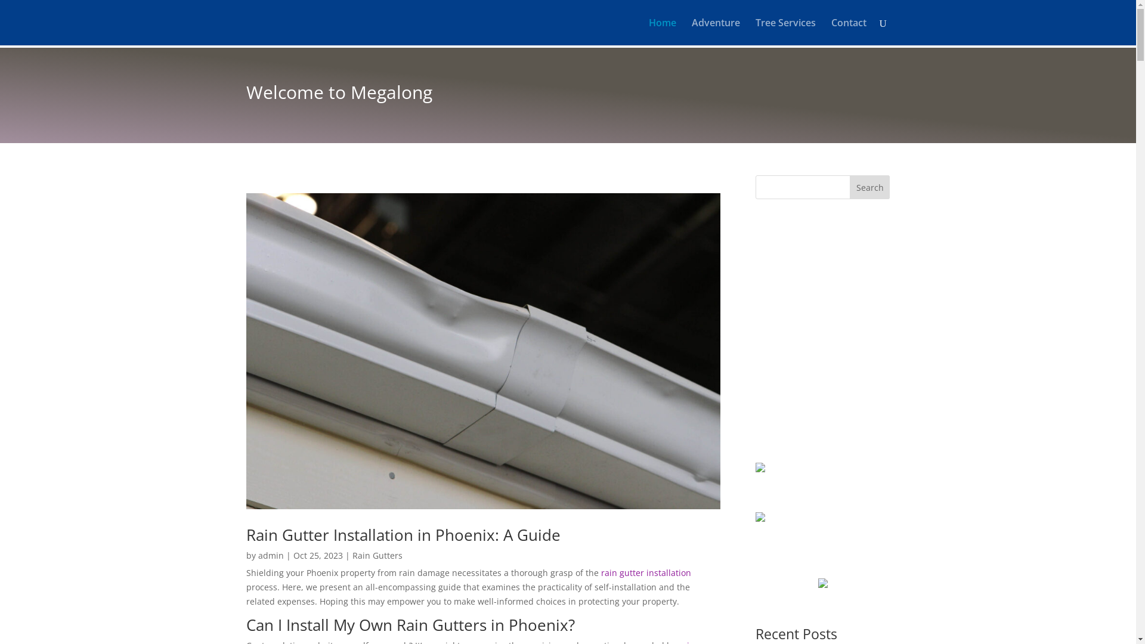 The height and width of the screenshot is (644, 1145). Describe the element at coordinates (271, 556) in the screenshot. I see `admin` at that location.